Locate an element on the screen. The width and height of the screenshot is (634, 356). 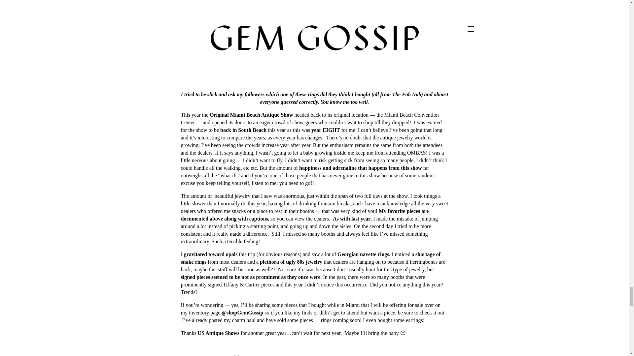
Original Miami Beach Antique Show is located at coordinates (251, 115).